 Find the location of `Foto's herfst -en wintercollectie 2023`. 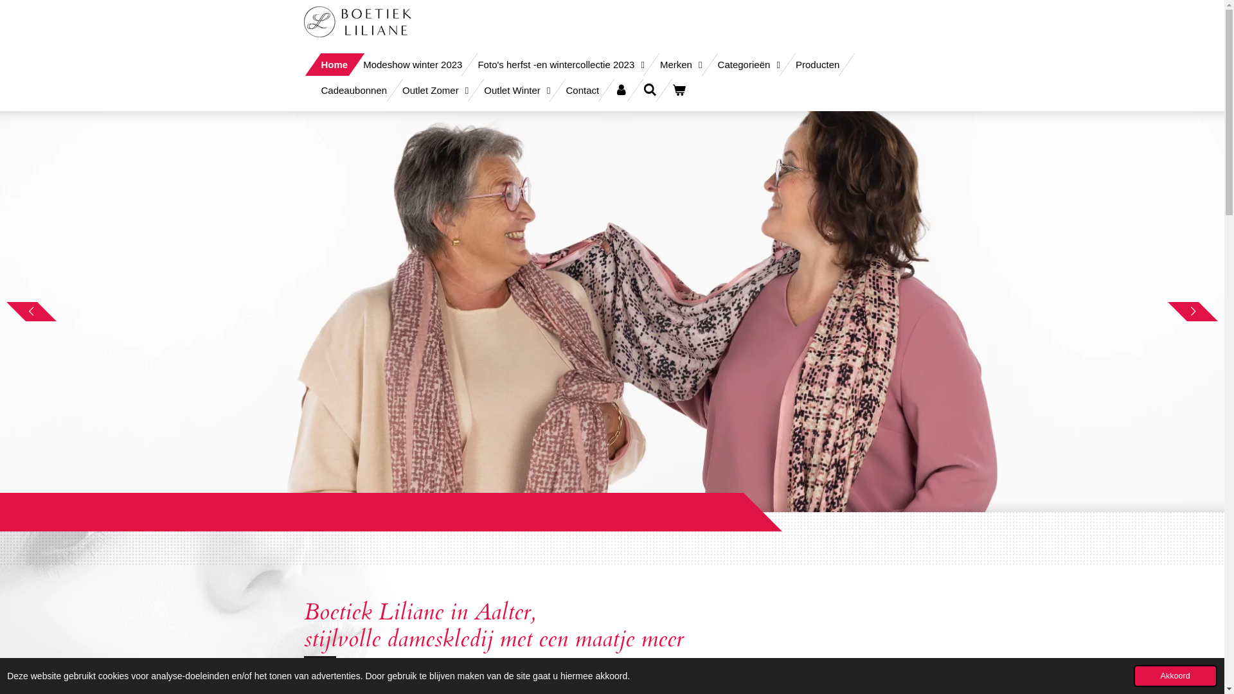

Foto's herfst -en wintercollectie 2023 is located at coordinates (560, 64).